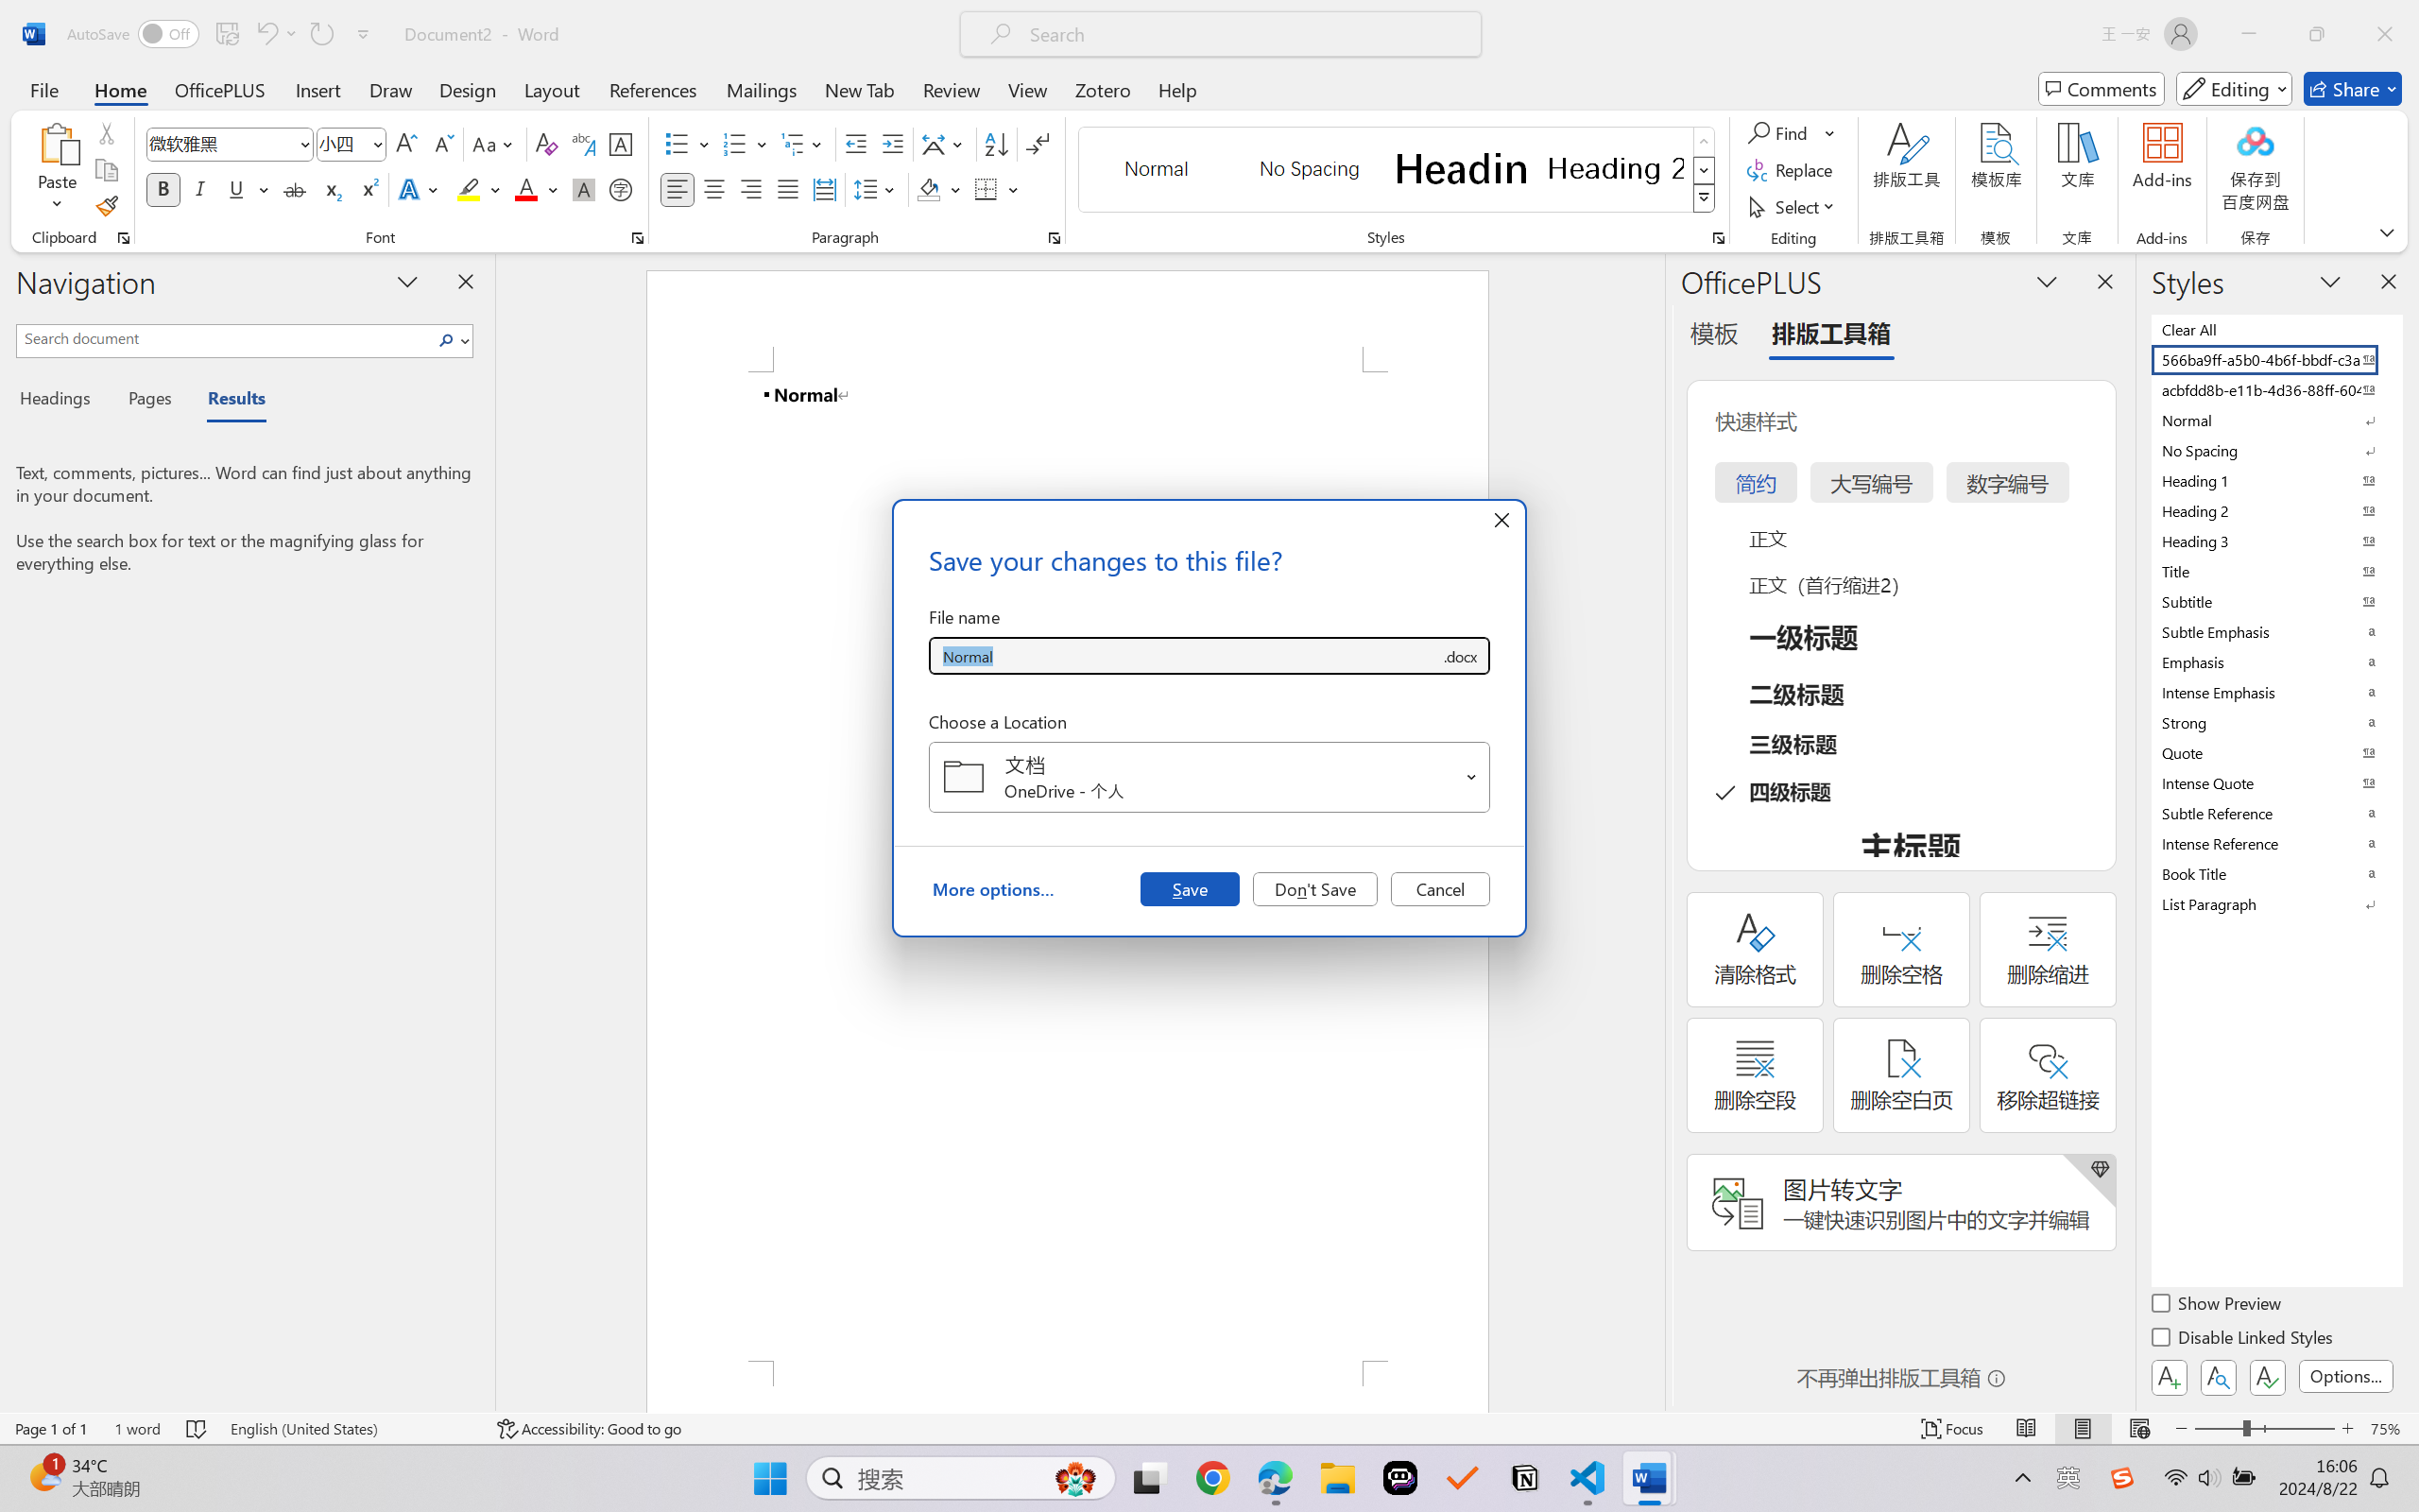  What do you see at coordinates (688, 144) in the screenshot?
I see `Bullets` at bounding box center [688, 144].